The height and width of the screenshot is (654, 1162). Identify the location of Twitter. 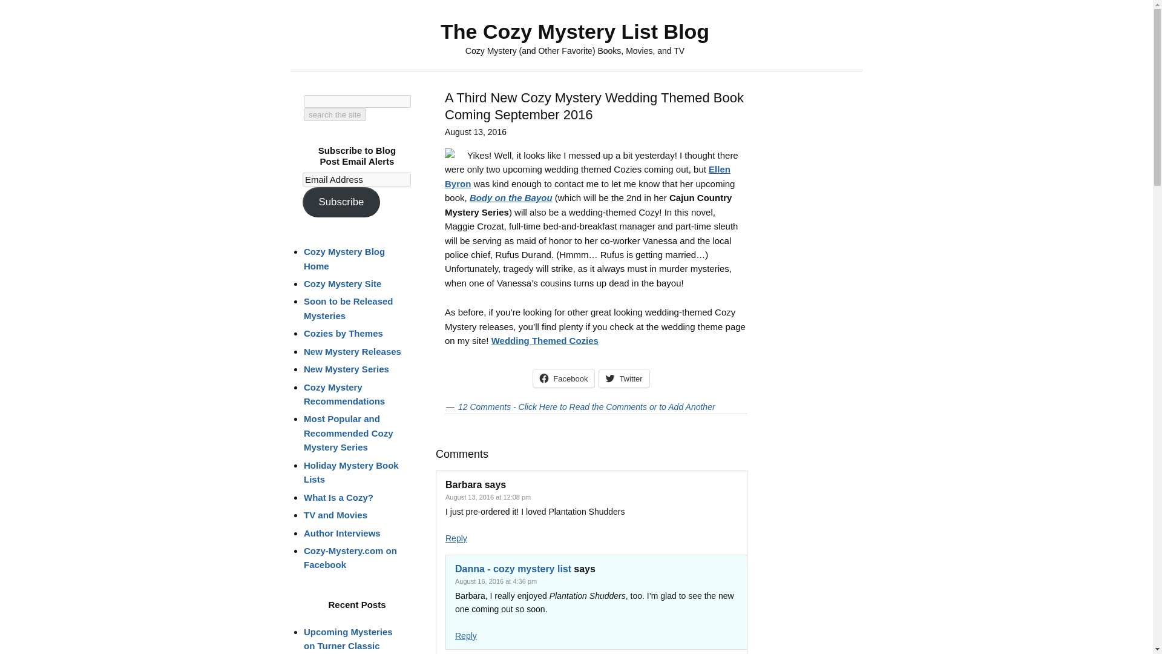
(623, 378).